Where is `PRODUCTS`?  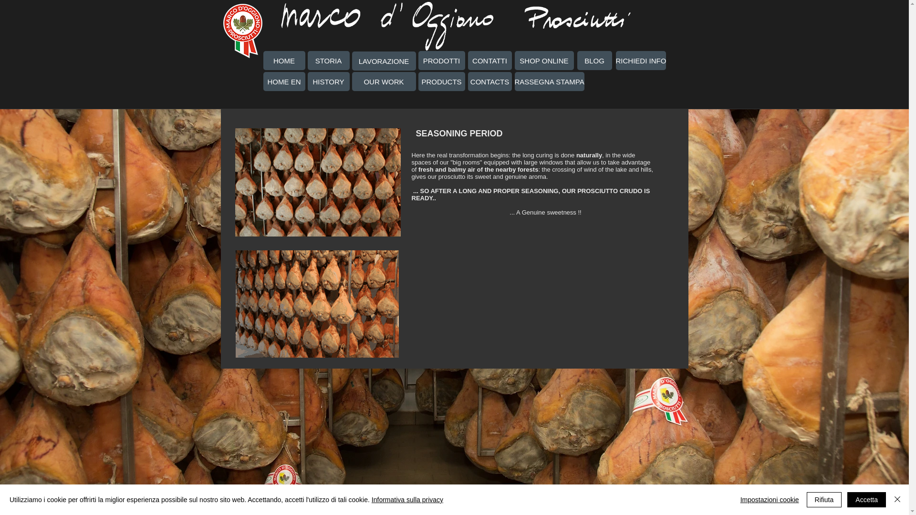
PRODUCTS is located at coordinates (441, 82).